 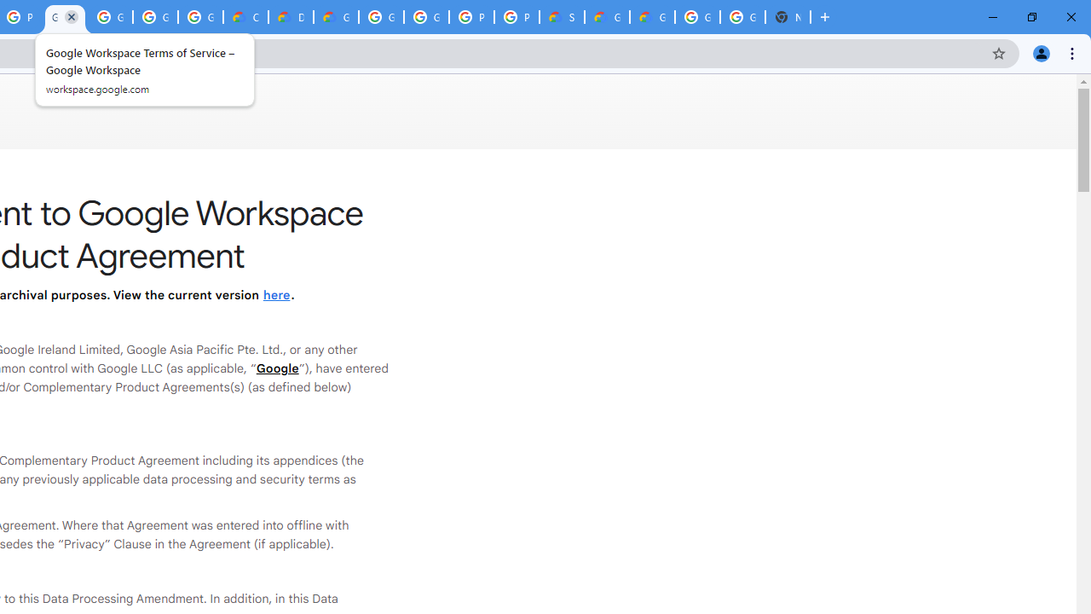 What do you see at coordinates (155, 17) in the screenshot?
I see `Google Workspace - Specific Terms` at bounding box center [155, 17].